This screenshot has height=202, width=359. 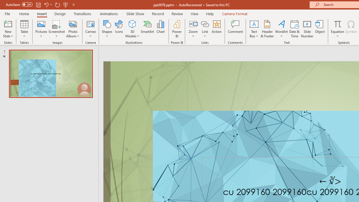 I want to click on Camera Format, so click(x=234, y=13).